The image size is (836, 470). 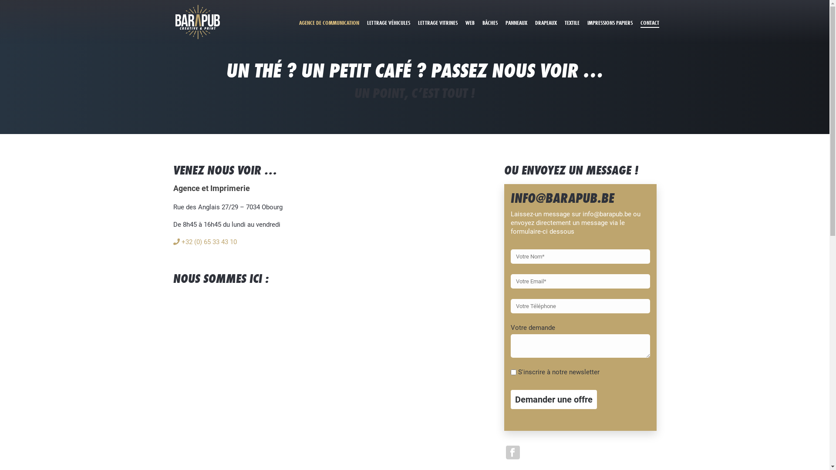 What do you see at coordinates (516, 23) in the screenshot?
I see `PANNEAUX` at bounding box center [516, 23].